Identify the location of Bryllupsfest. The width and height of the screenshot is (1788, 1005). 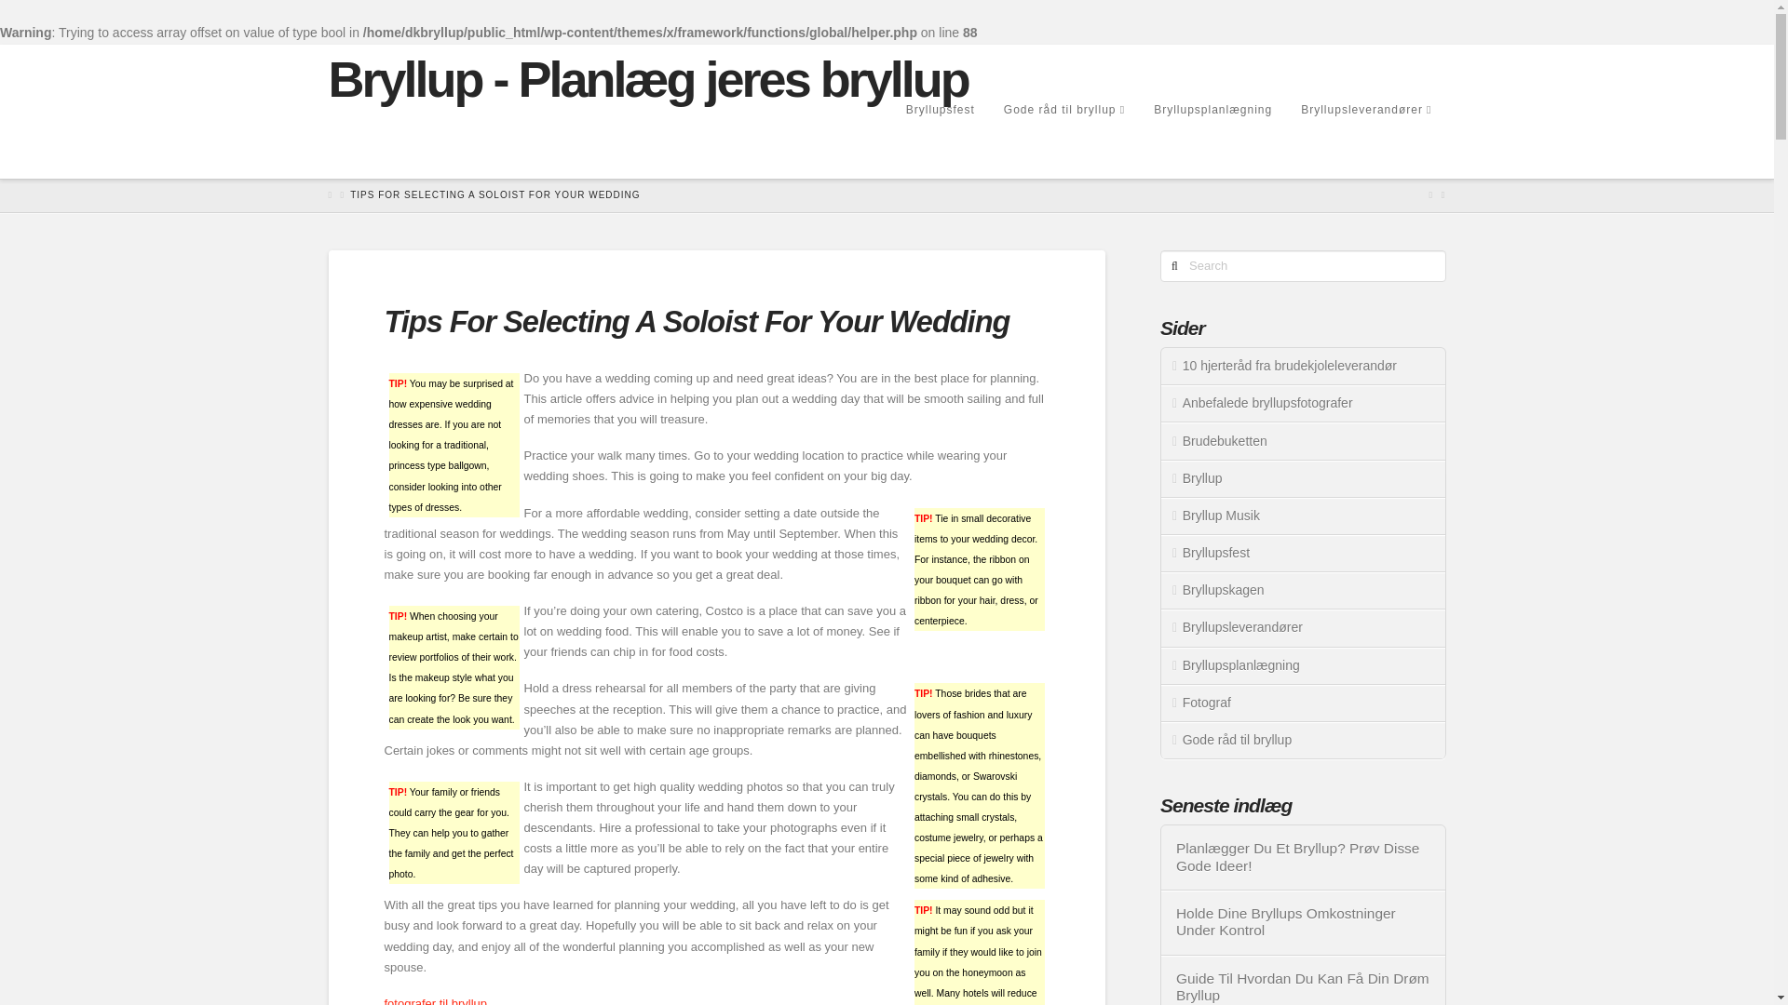
(939, 141).